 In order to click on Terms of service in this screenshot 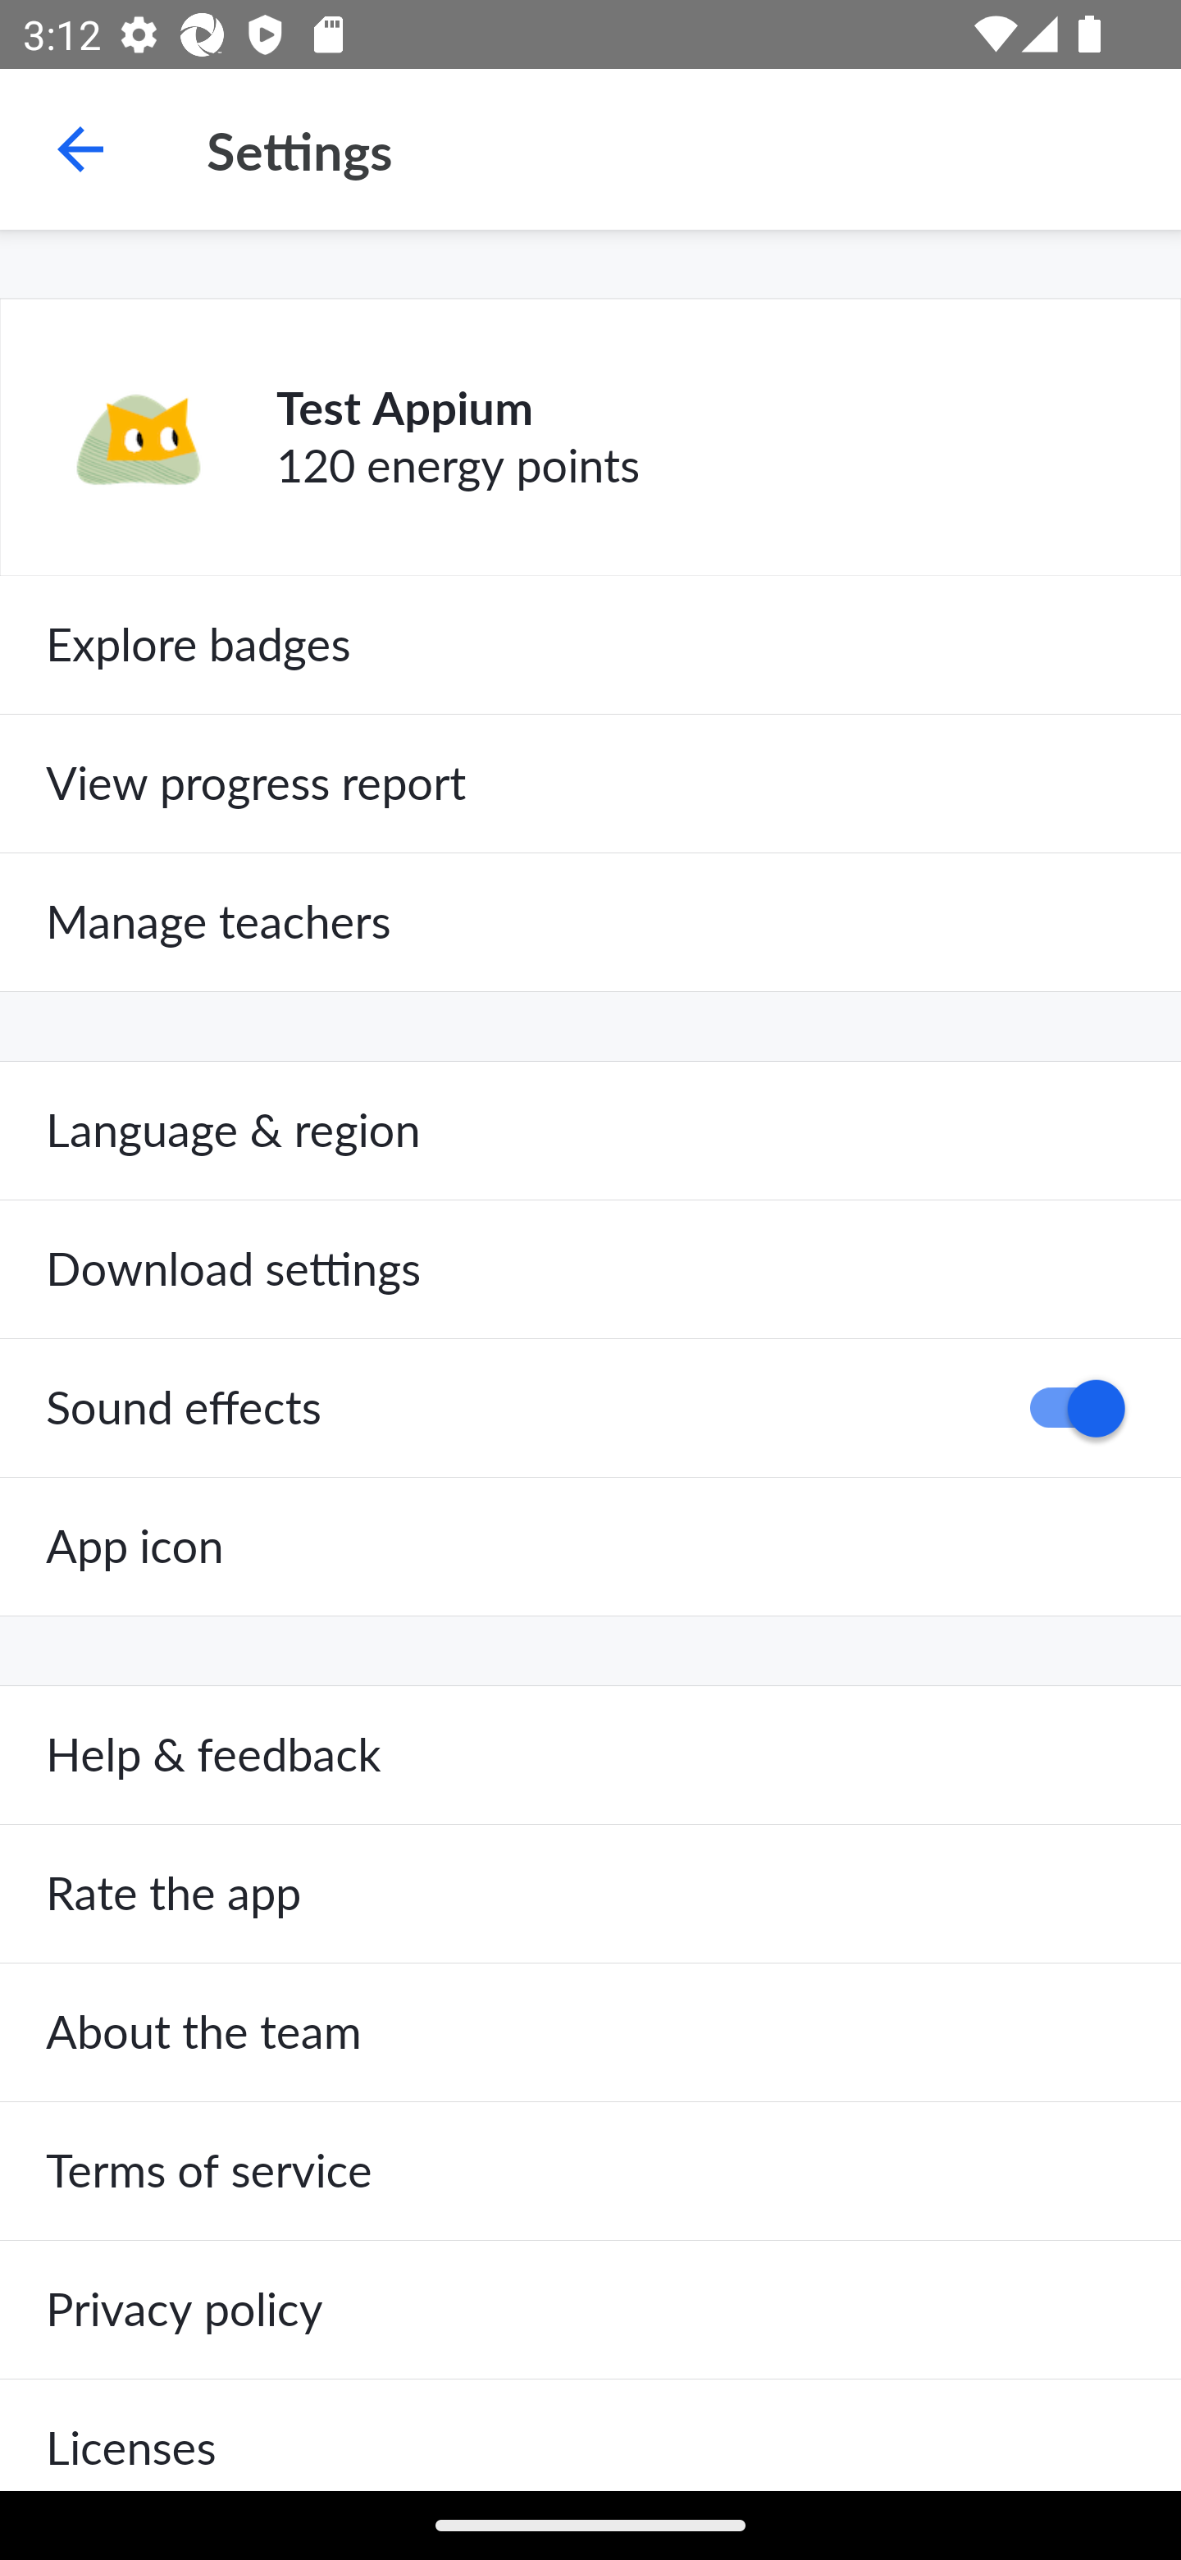, I will do `click(590, 2171)`.